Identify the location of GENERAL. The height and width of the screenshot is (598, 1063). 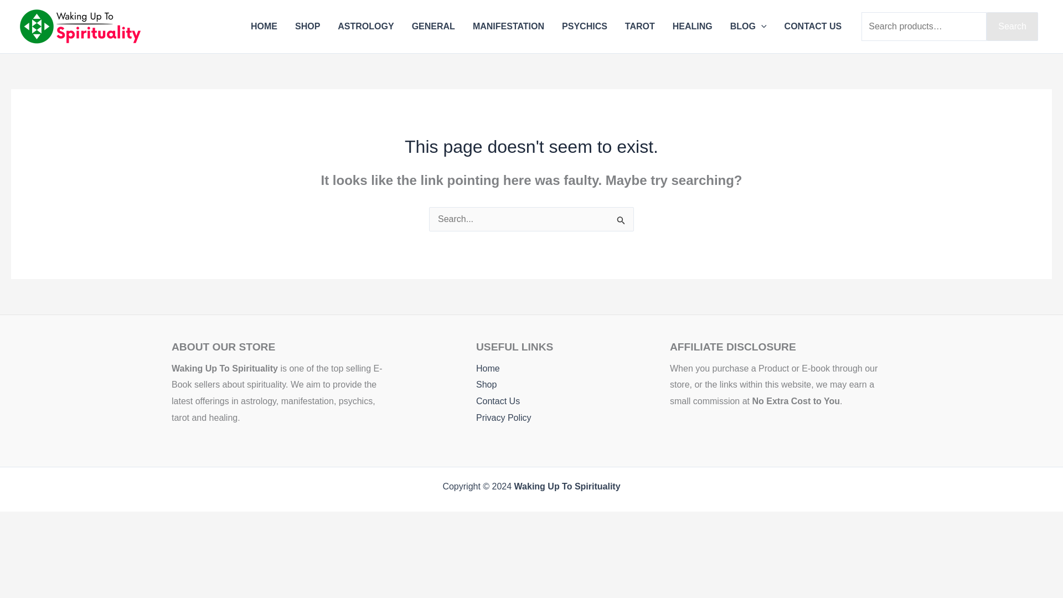
(433, 26).